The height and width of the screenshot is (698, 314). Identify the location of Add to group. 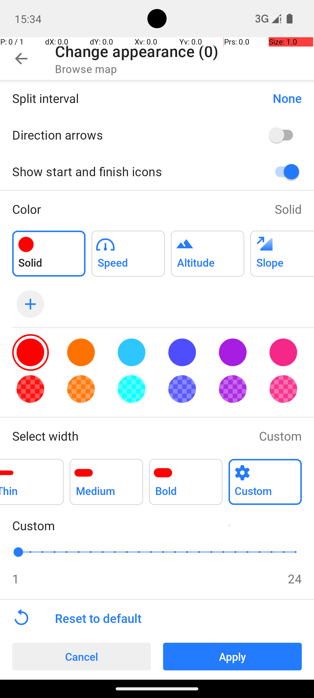
(49, 254).